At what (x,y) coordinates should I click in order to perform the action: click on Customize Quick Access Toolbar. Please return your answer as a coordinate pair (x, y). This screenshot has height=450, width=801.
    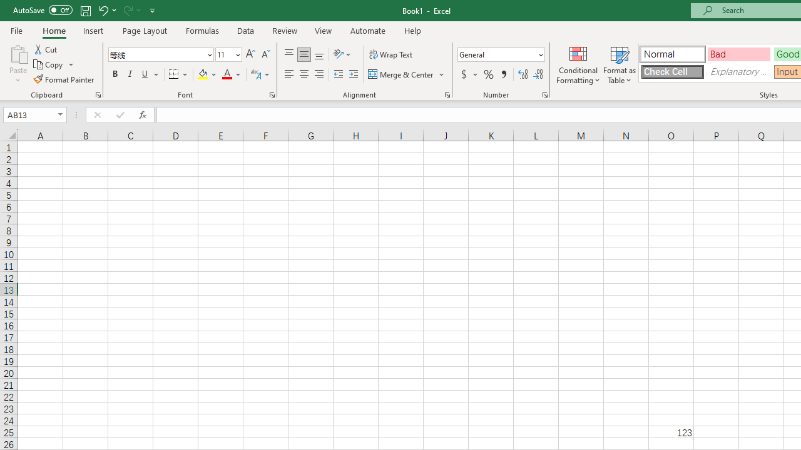
    Looking at the image, I should click on (153, 10).